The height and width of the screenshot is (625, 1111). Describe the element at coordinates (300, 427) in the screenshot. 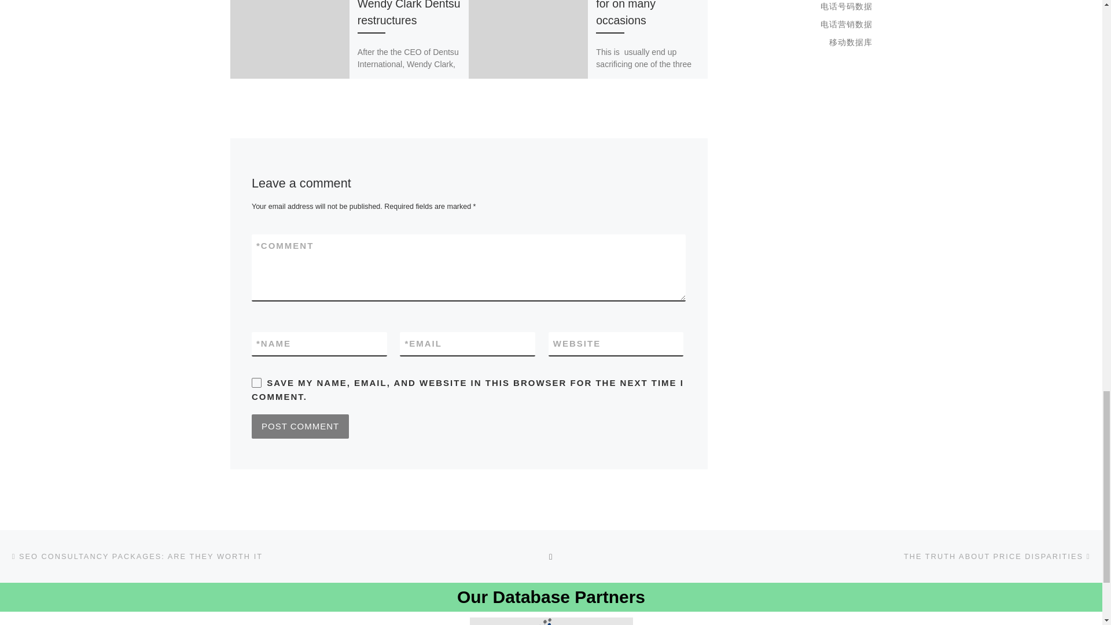

I see `Post Comment` at that location.